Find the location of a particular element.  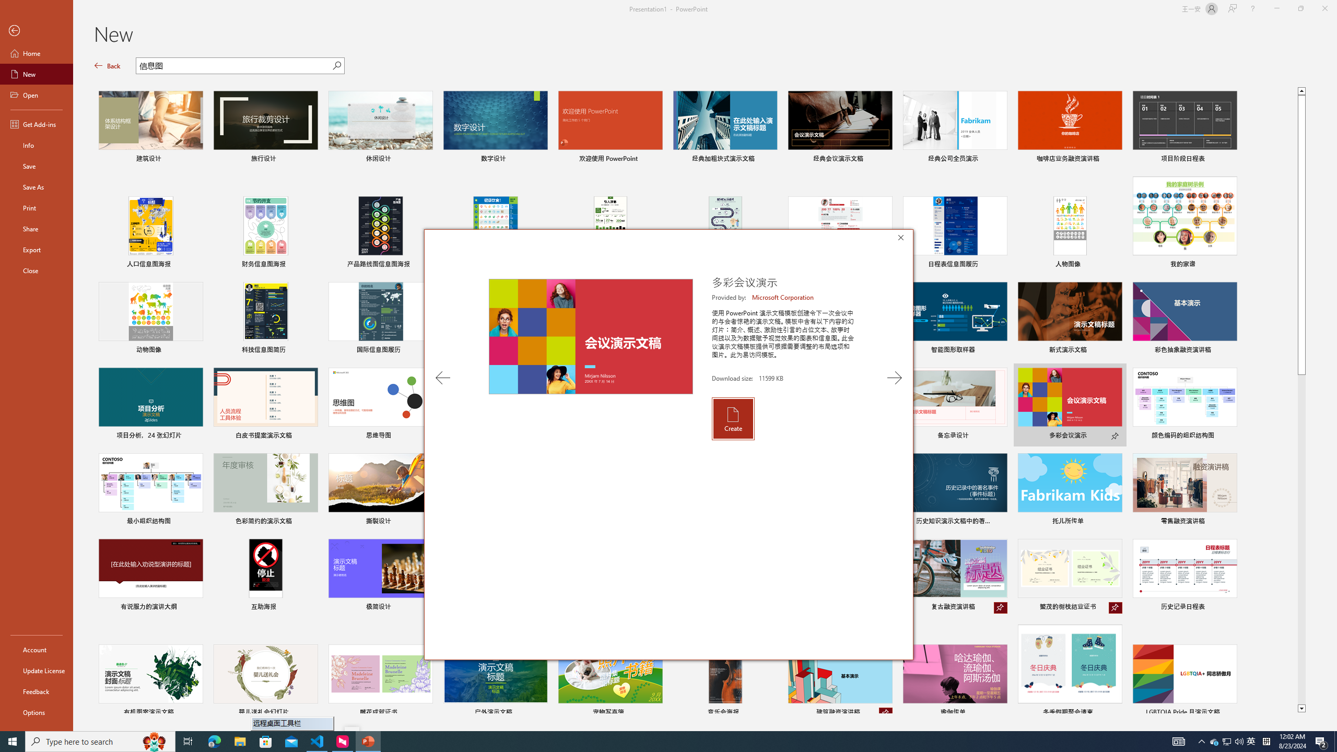

Page down is located at coordinates (1301, 540).